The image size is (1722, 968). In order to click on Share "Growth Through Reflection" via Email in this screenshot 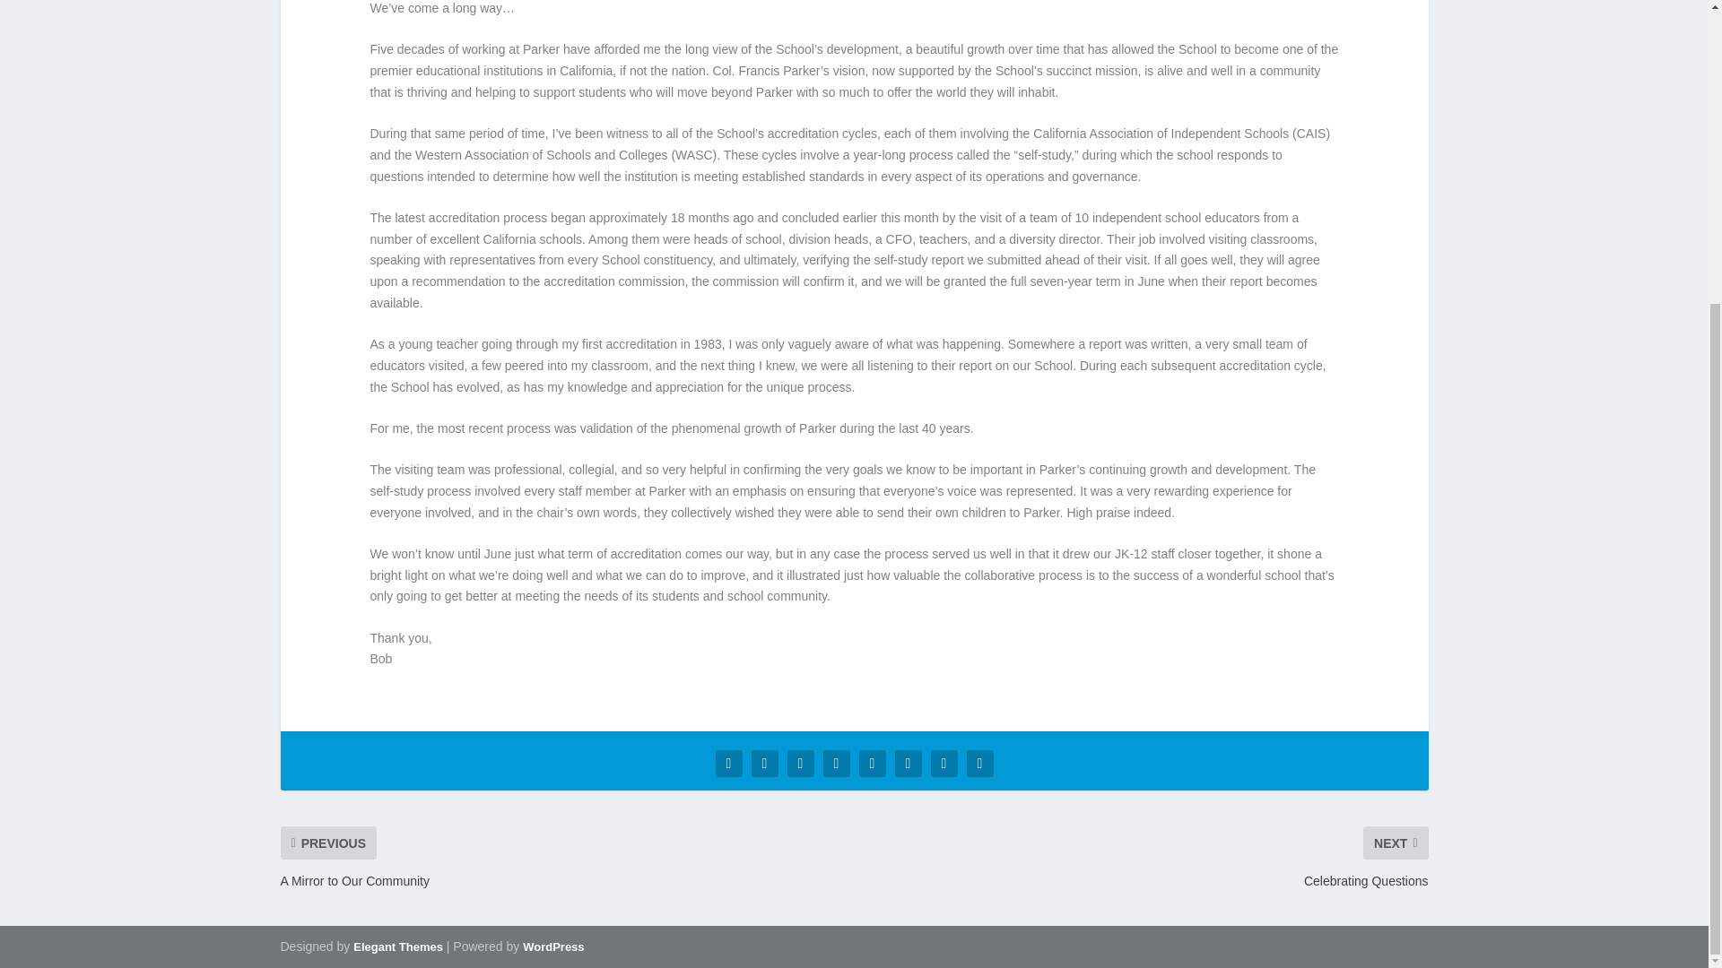, I will do `click(944, 763)`.